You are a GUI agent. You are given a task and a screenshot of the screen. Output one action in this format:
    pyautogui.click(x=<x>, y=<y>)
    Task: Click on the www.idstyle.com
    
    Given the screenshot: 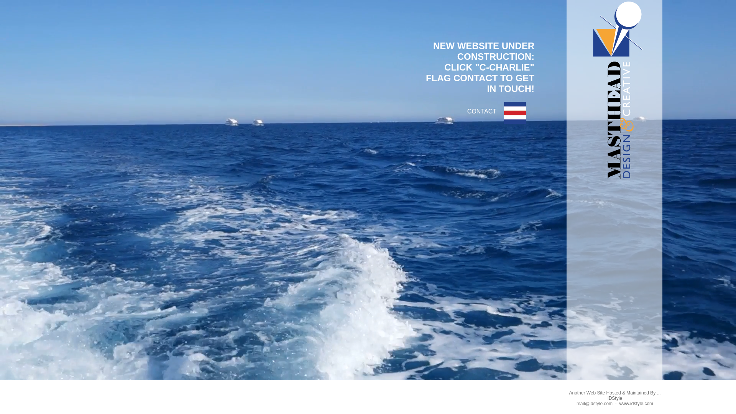 What is the action you would take?
    pyautogui.click(x=636, y=404)
    